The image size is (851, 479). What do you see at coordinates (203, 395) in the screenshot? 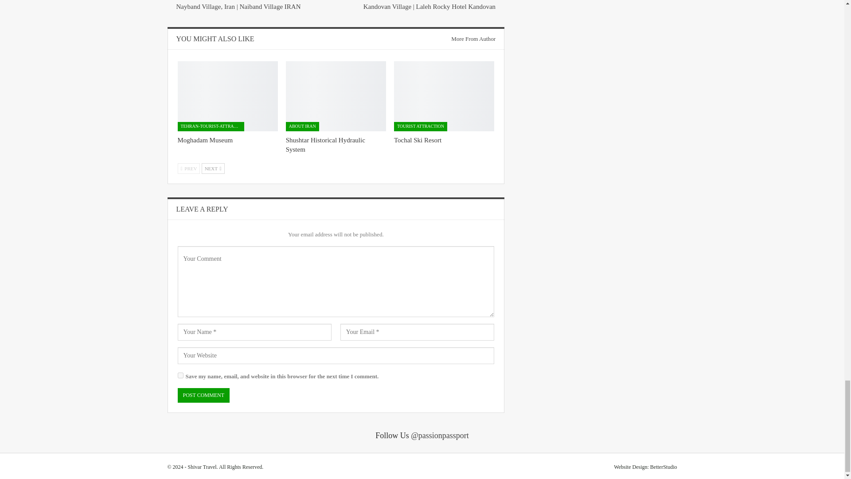
I see `Post Comment` at bounding box center [203, 395].